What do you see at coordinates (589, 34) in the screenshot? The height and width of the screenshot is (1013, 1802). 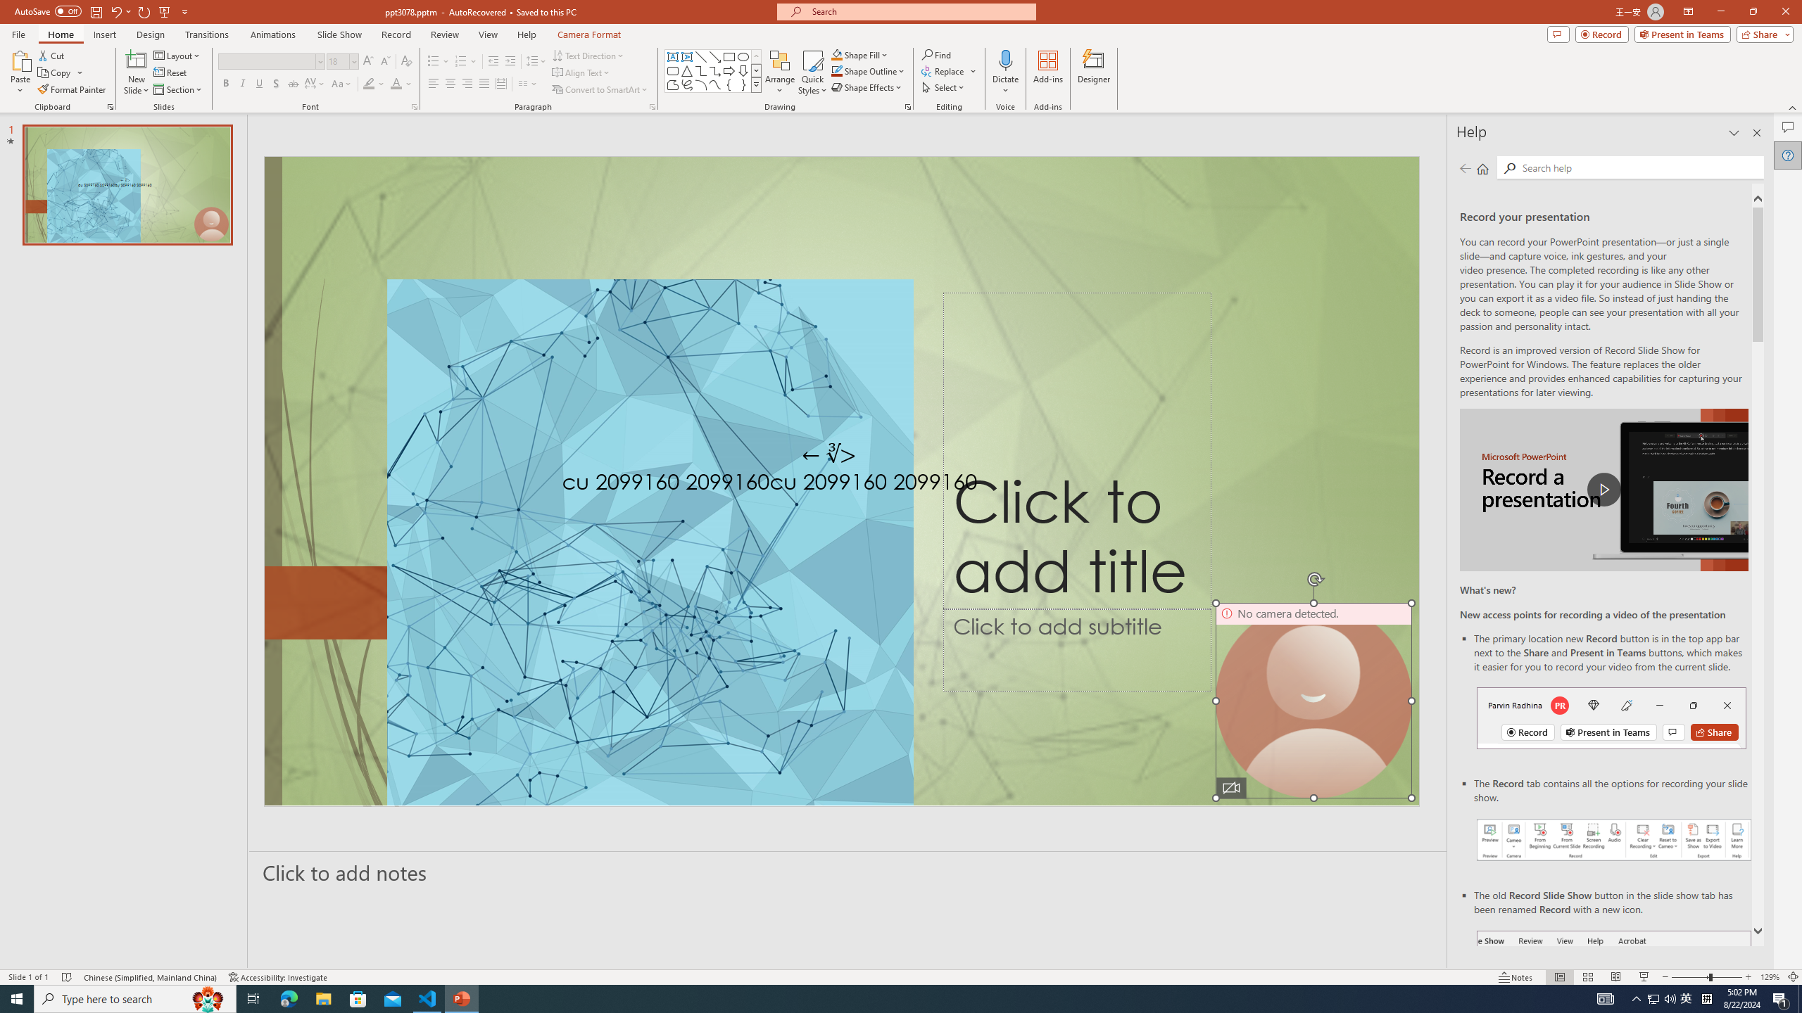 I see `Camera Format` at bounding box center [589, 34].